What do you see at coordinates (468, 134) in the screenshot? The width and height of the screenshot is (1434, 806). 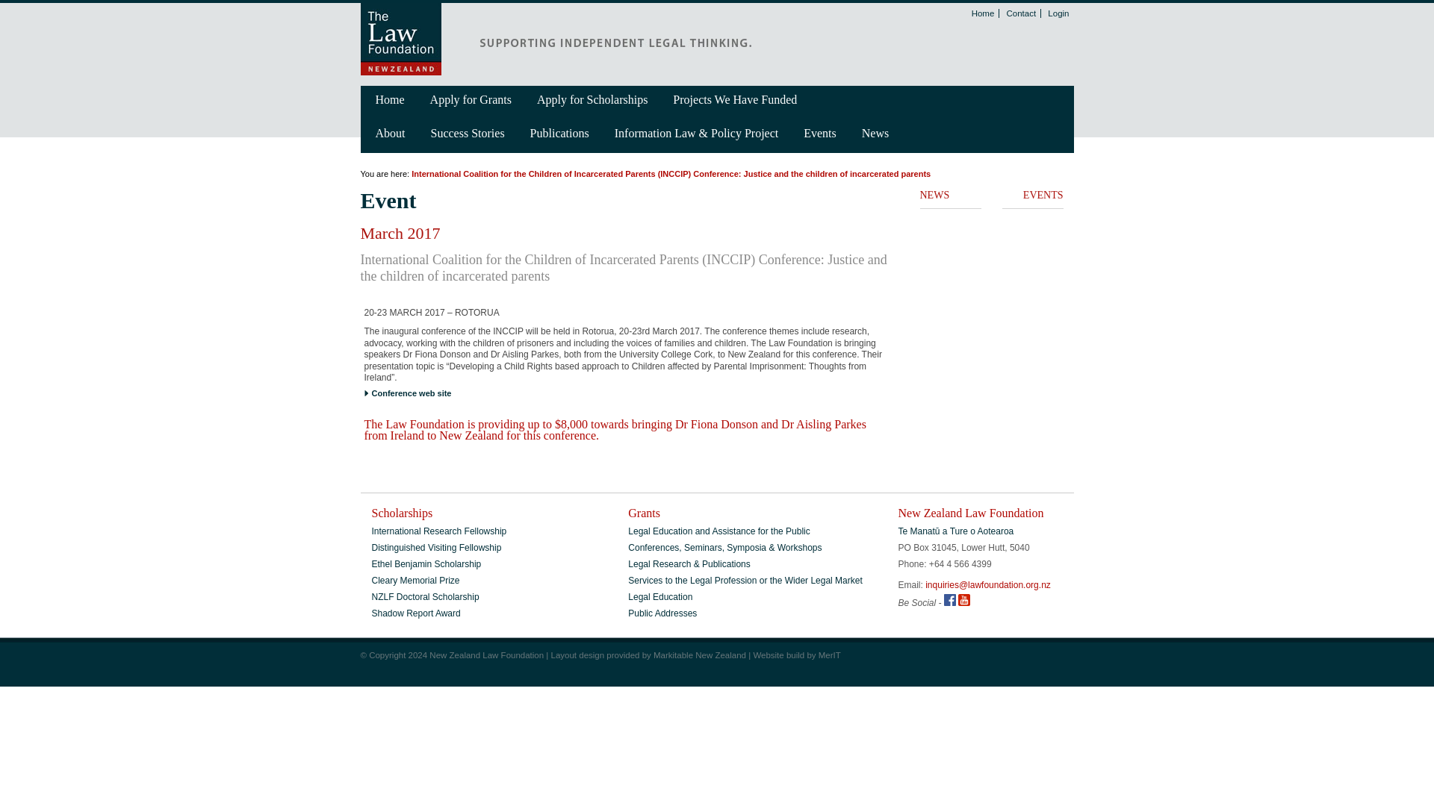 I see `Success Stories` at bounding box center [468, 134].